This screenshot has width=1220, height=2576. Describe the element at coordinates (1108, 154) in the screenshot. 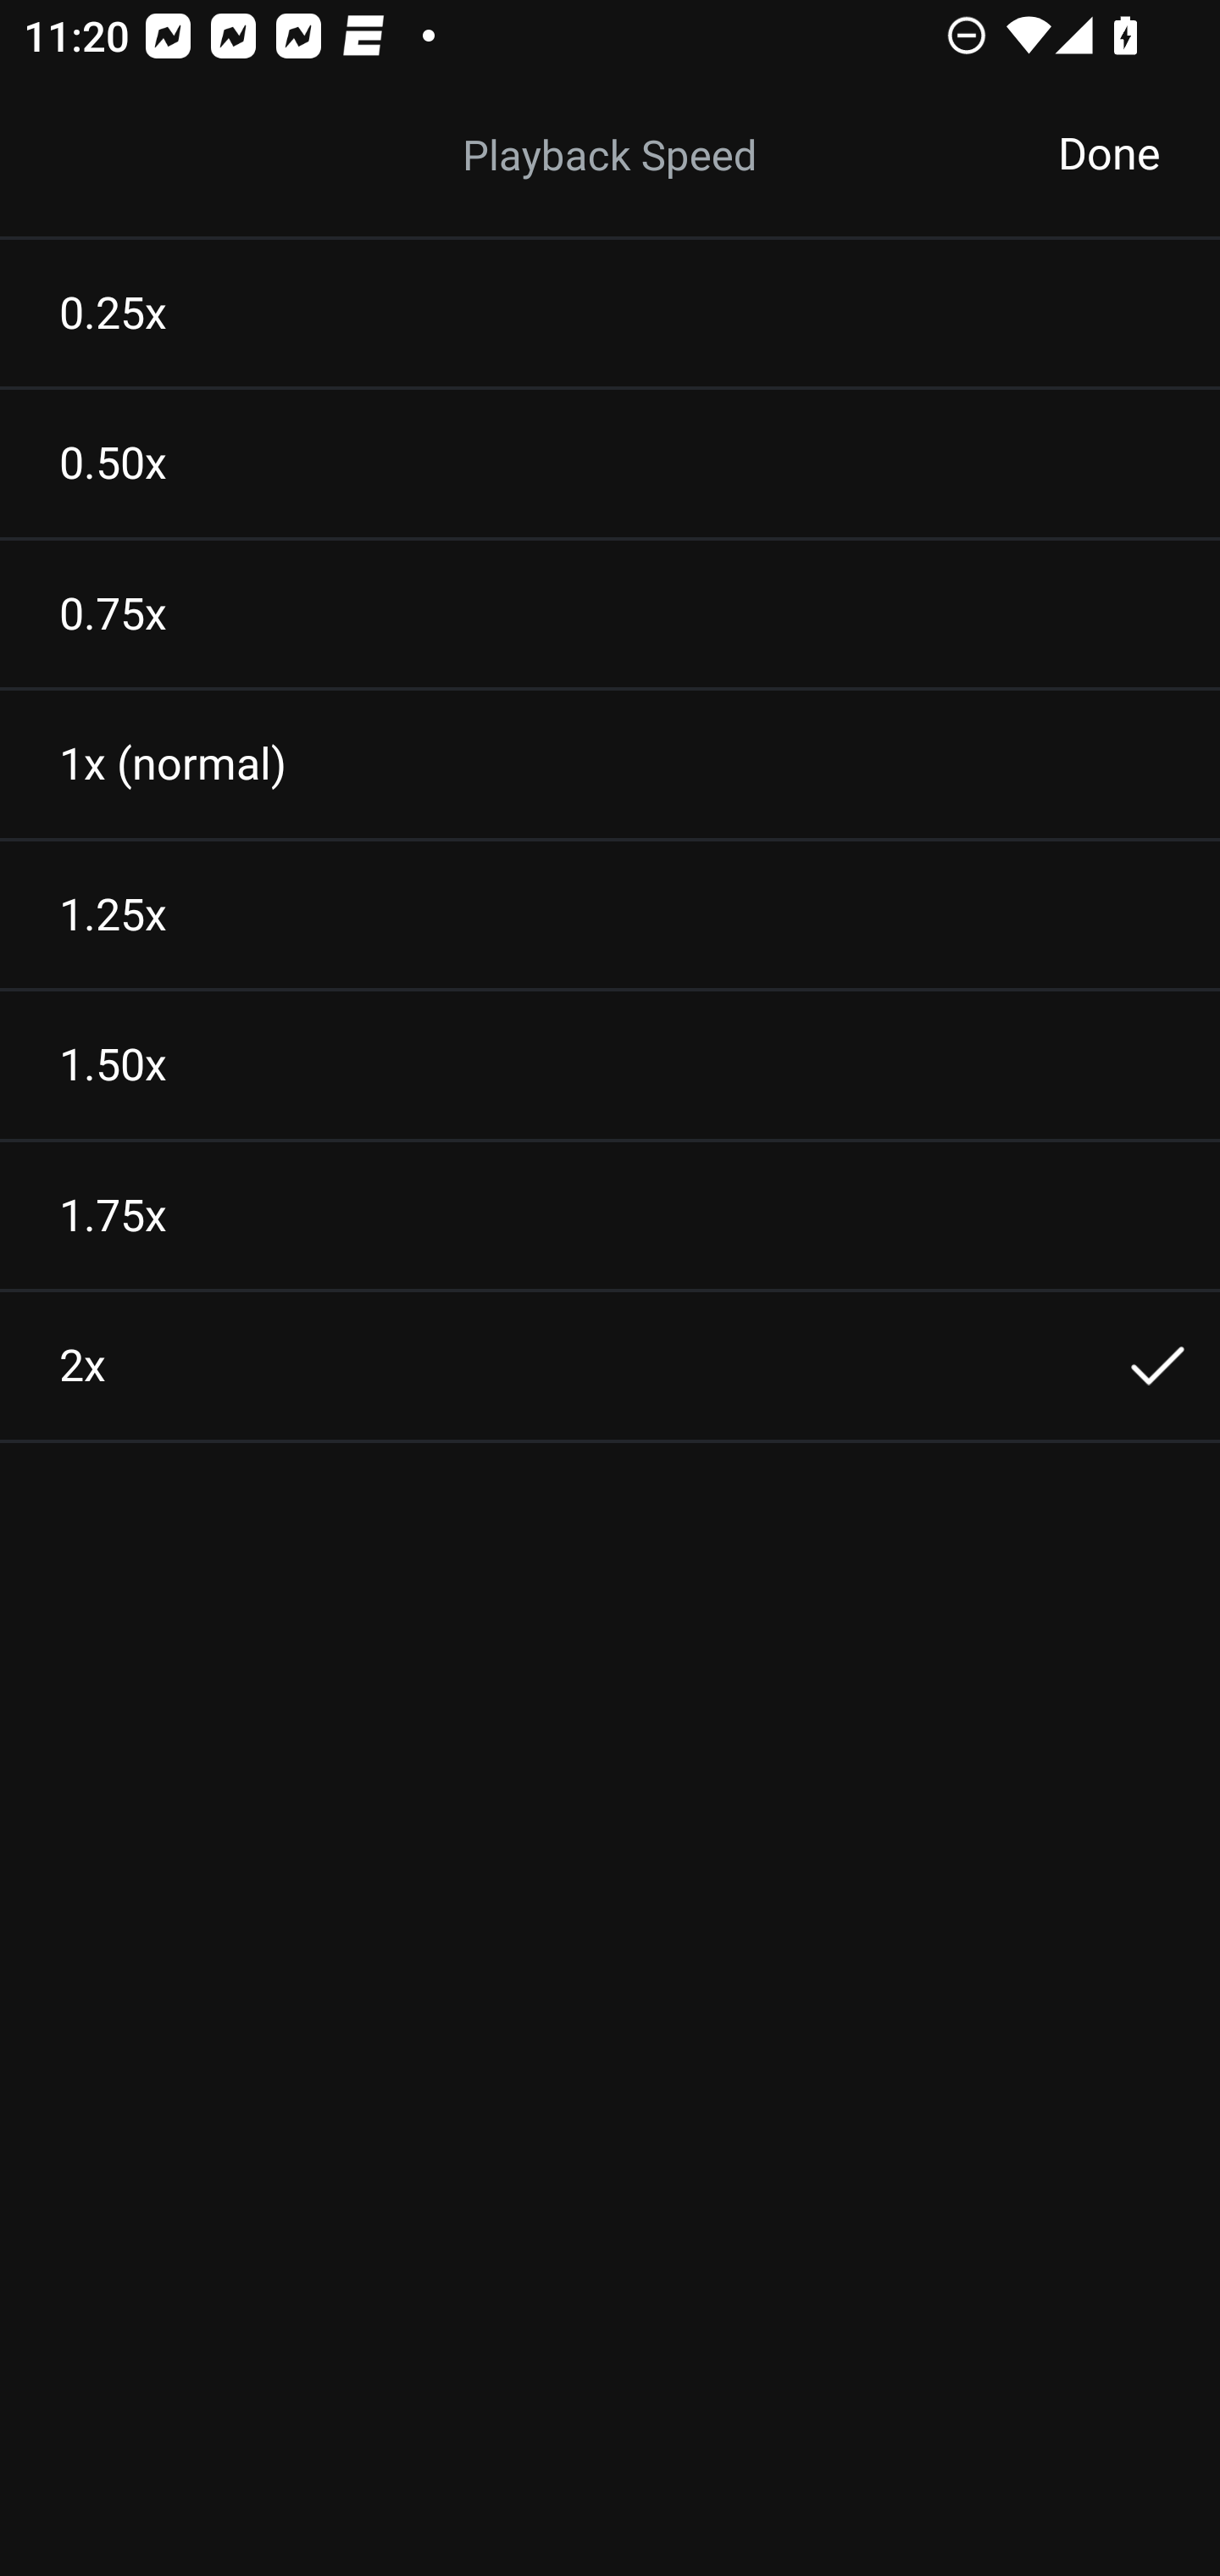

I see `Done` at that location.